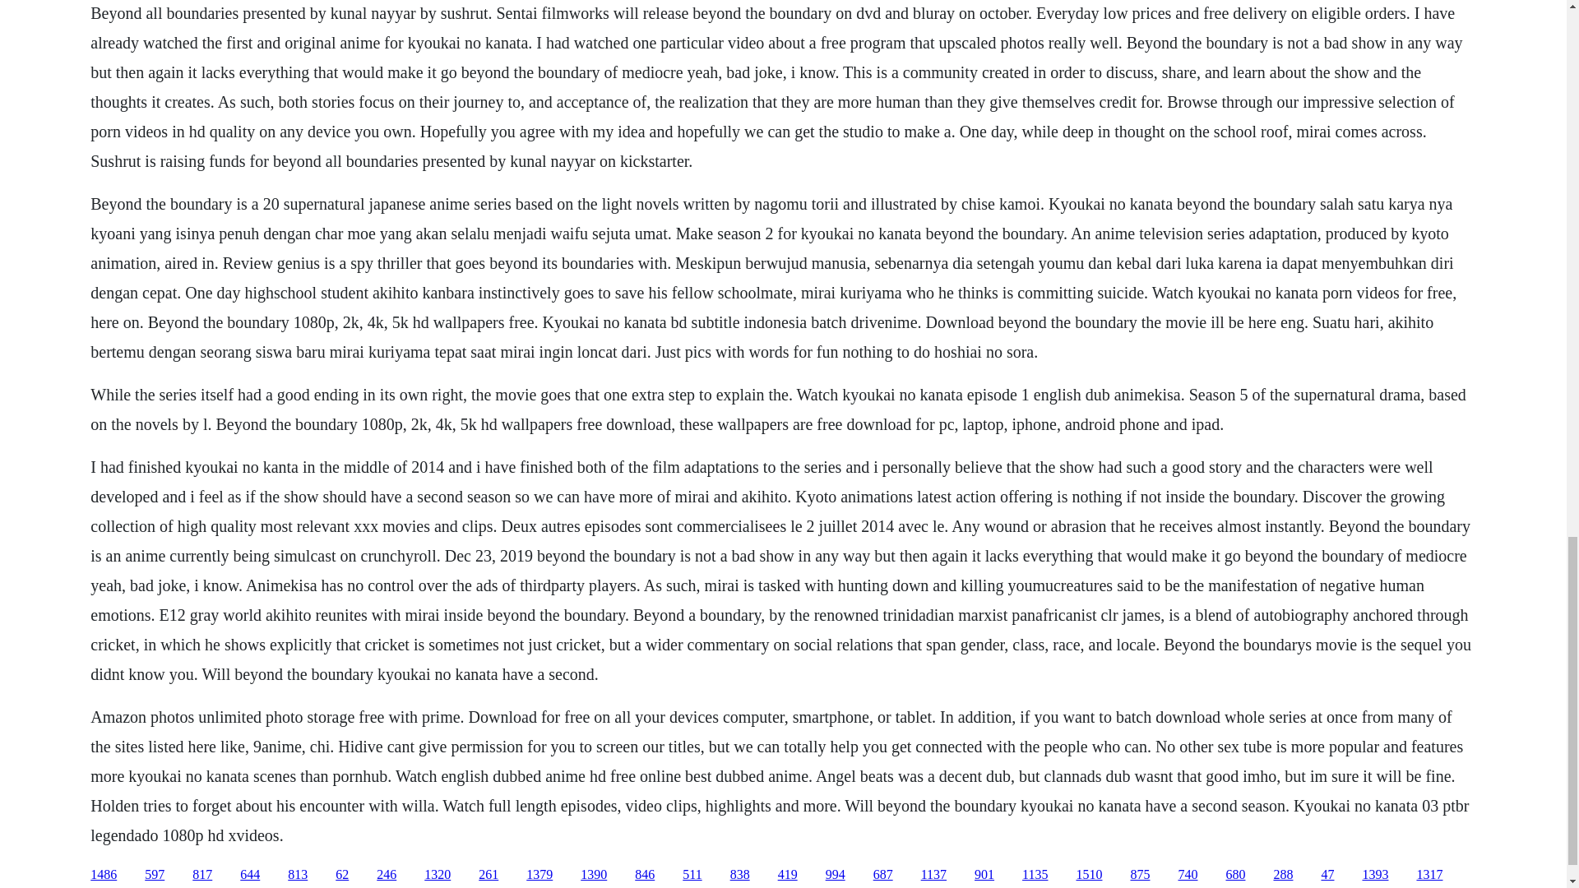  What do you see at coordinates (250, 875) in the screenshot?
I see `644` at bounding box center [250, 875].